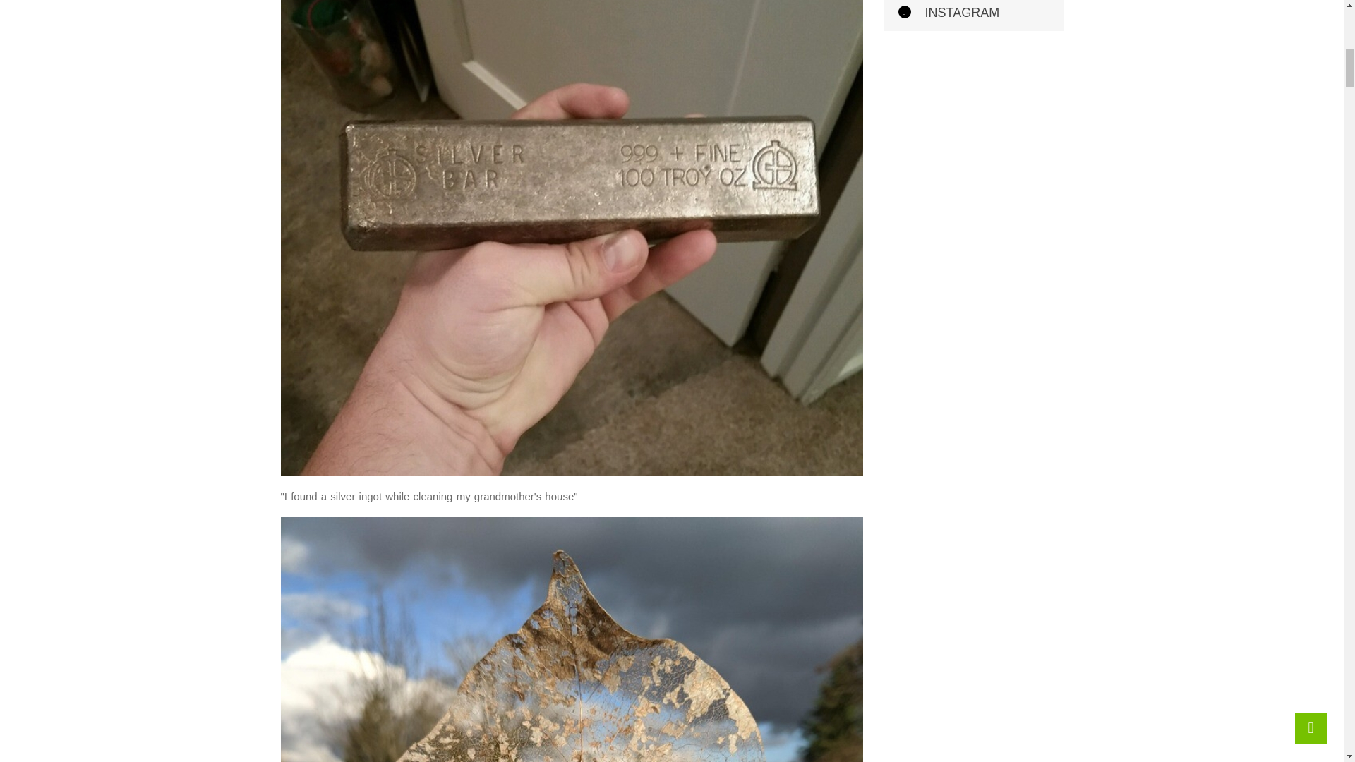 The width and height of the screenshot is (1355, 762). What do you see at coordinates (973, 16) in the screenshot?
I see `INSTAGRAM` at bounding box center [973, 16].